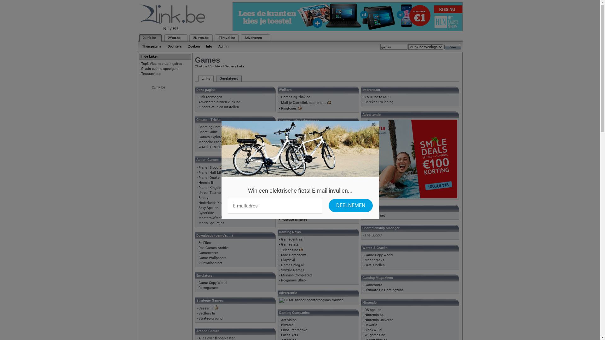 The height and width of the screenshot is (340, 605). What do you see at coordinates (208, 132) in the screenshot?
I see `Cheat Guide` at bounding box center [208, 132].